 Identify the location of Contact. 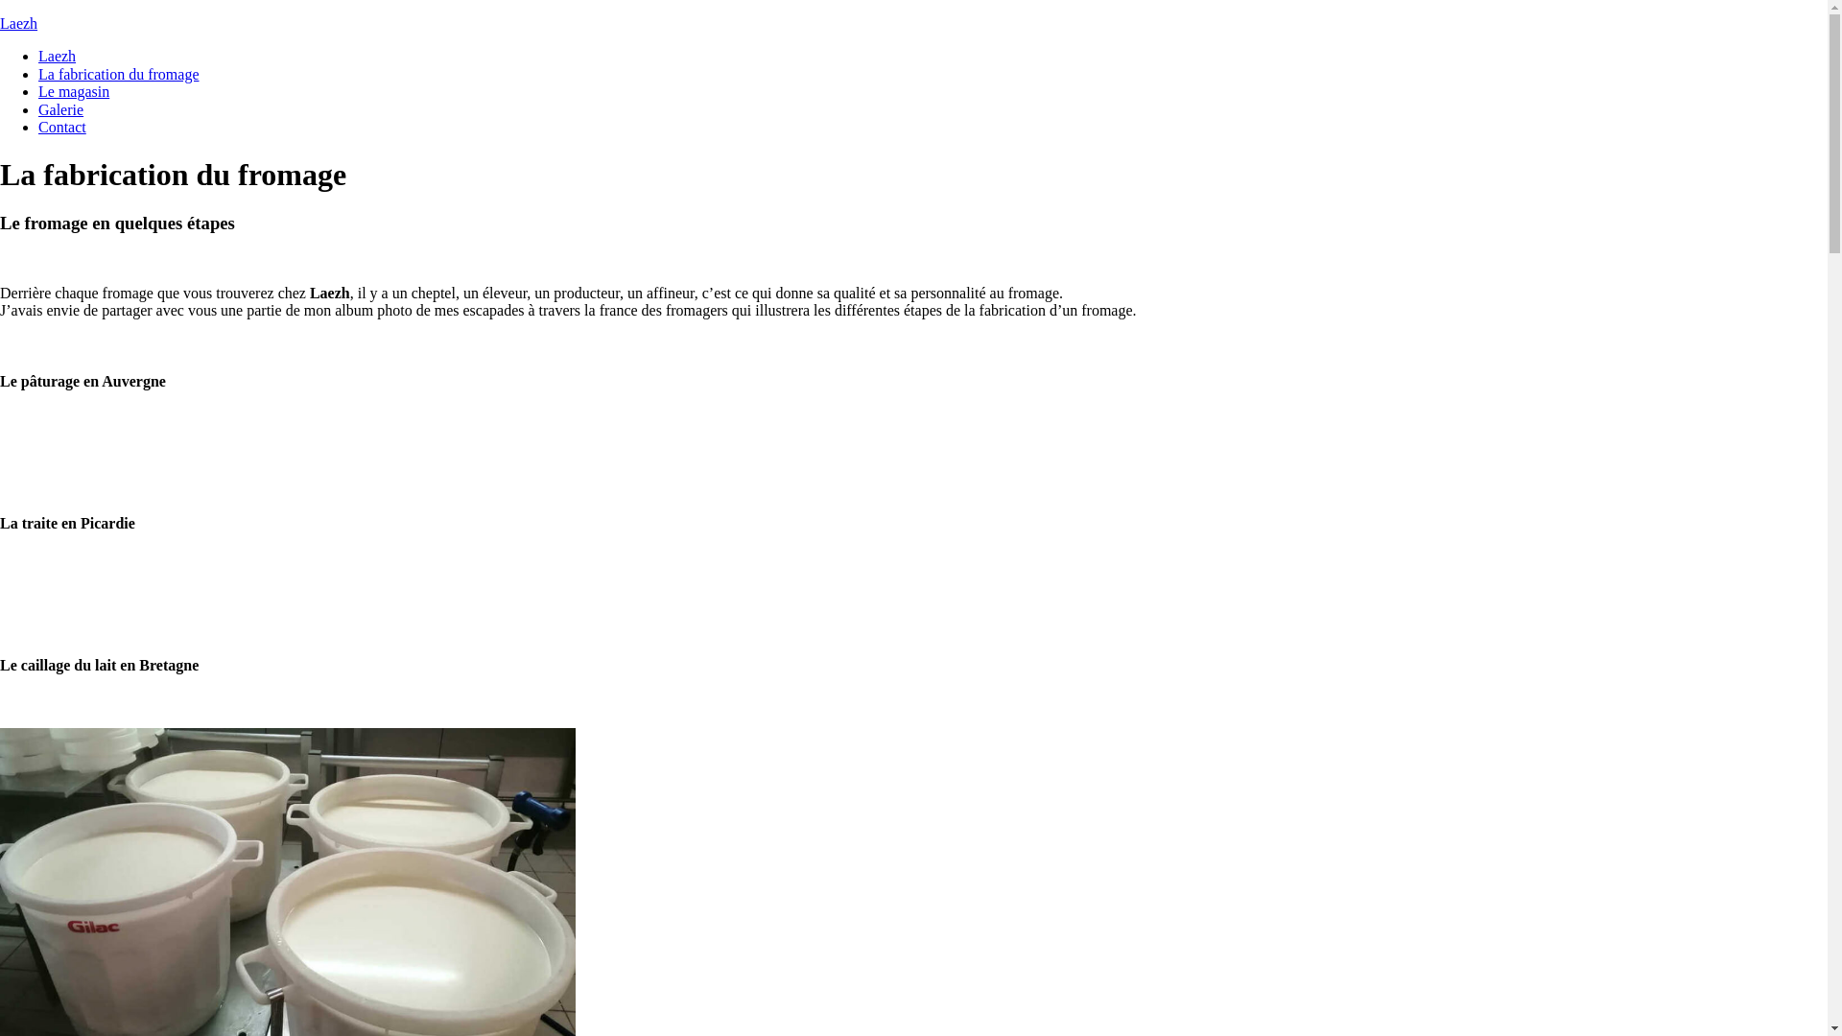
(62, 127).